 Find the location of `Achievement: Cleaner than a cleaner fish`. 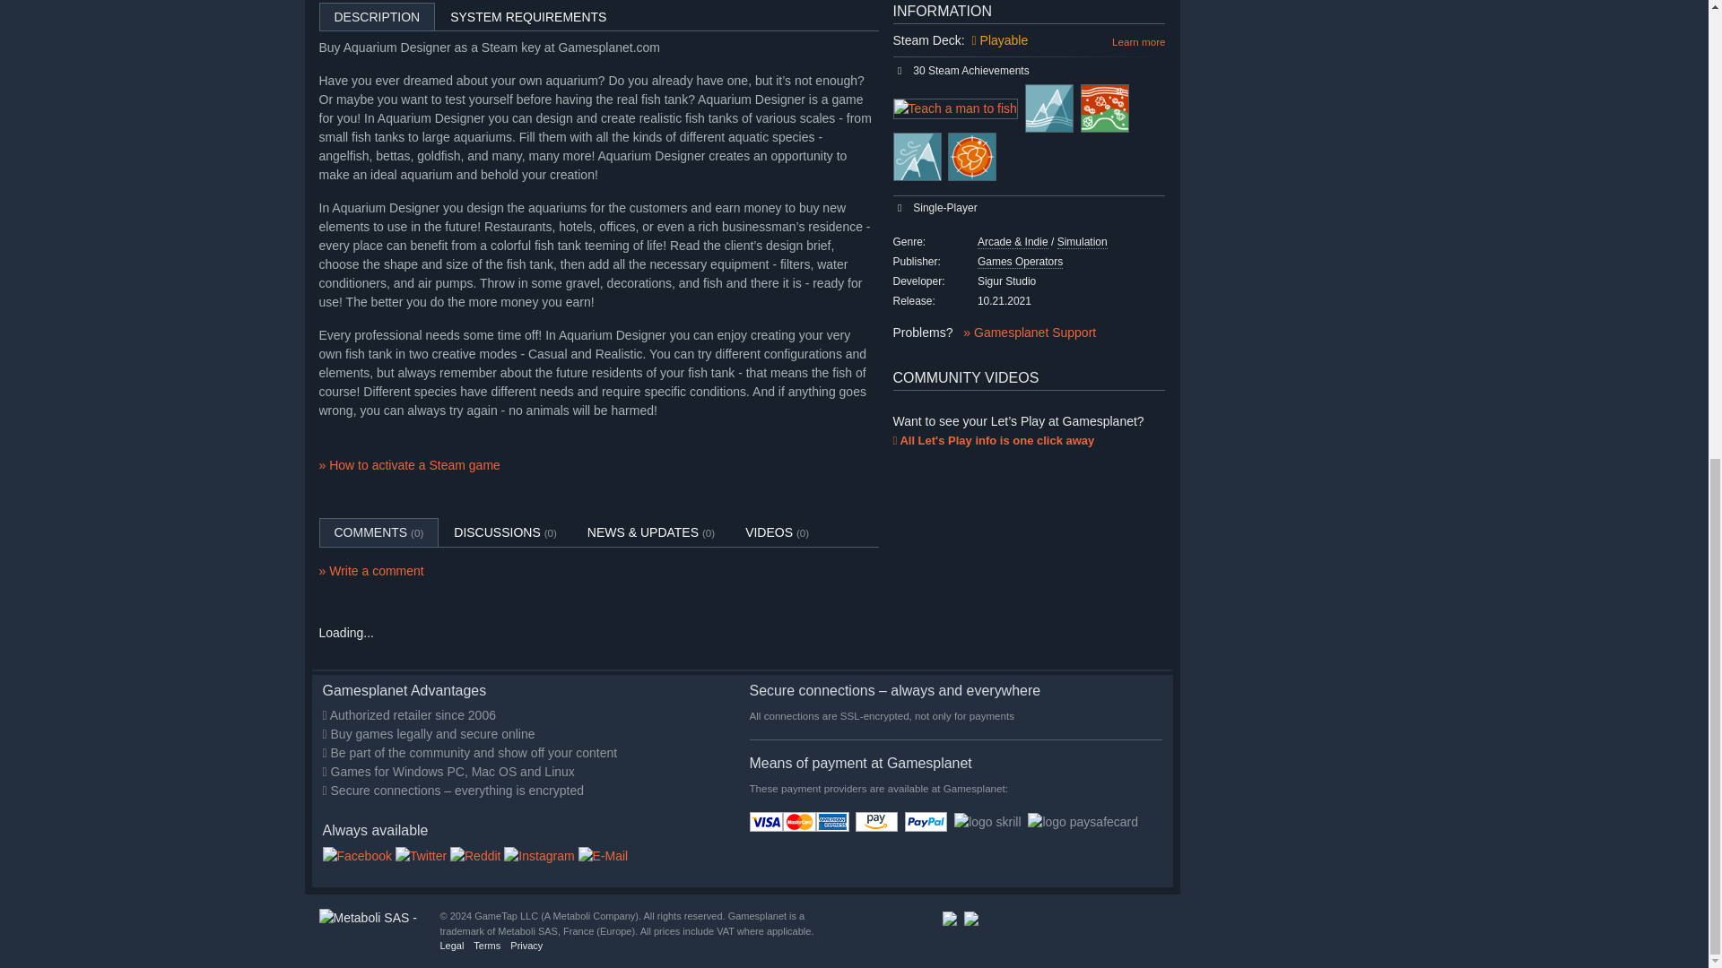

Achievement: Cleaner than a cleaner fish is located at coordinates (972, 156).